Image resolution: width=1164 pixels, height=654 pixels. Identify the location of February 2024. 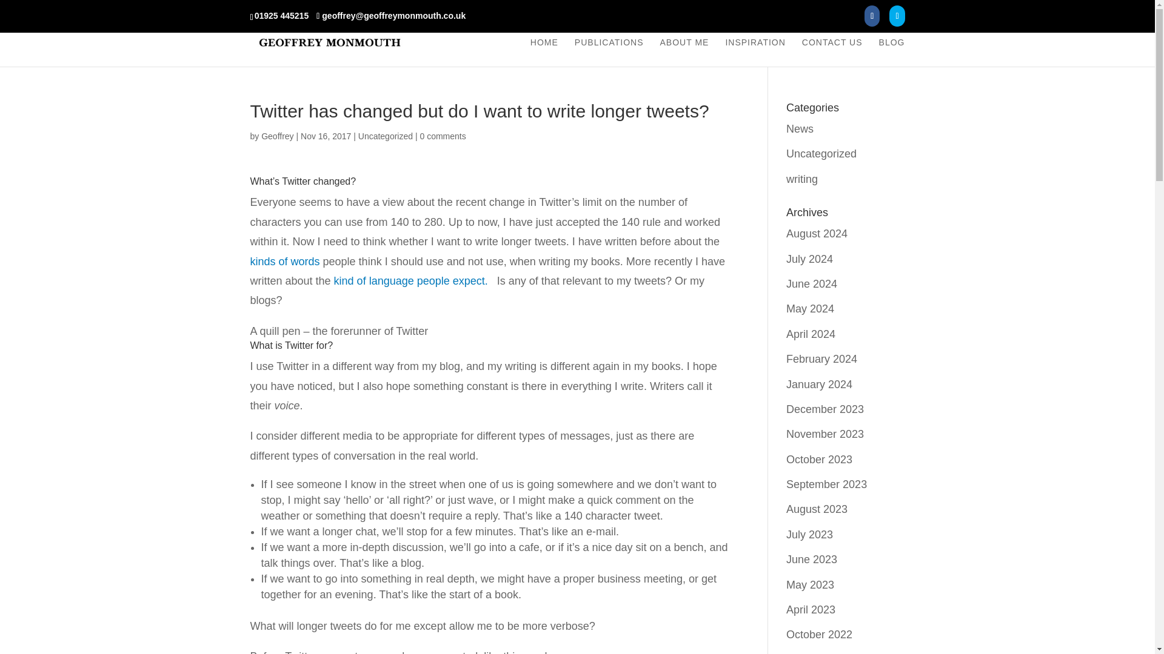
(821, 358).